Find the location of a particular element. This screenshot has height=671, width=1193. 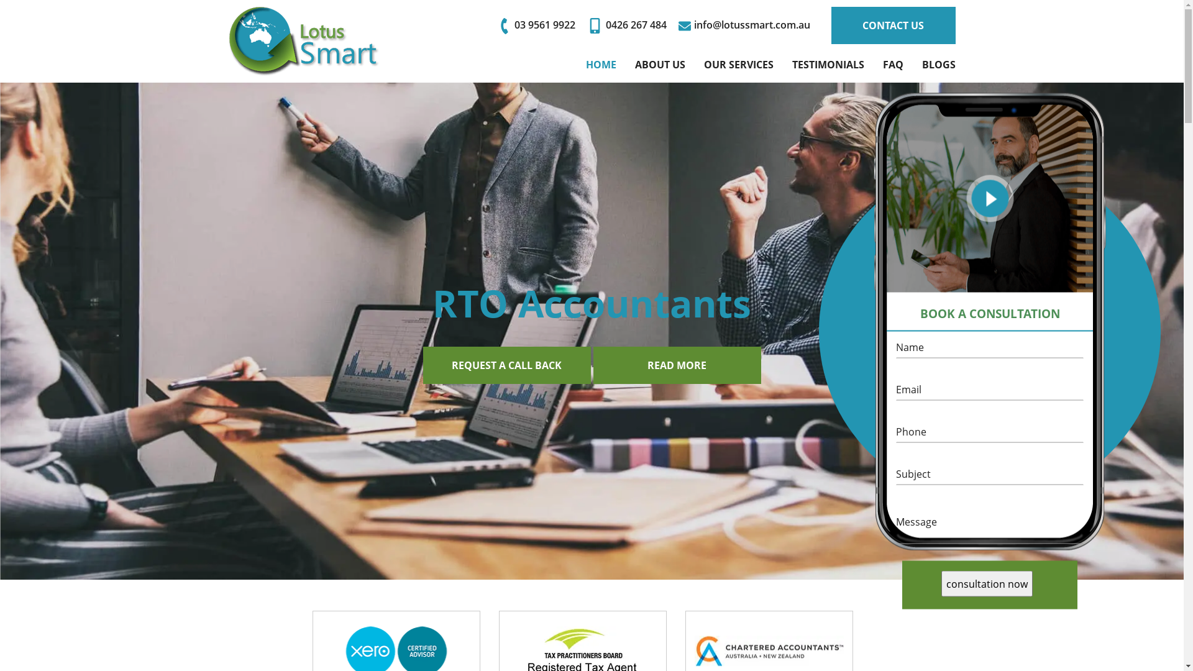

ABOUT US is located at coordinates (660, 65).